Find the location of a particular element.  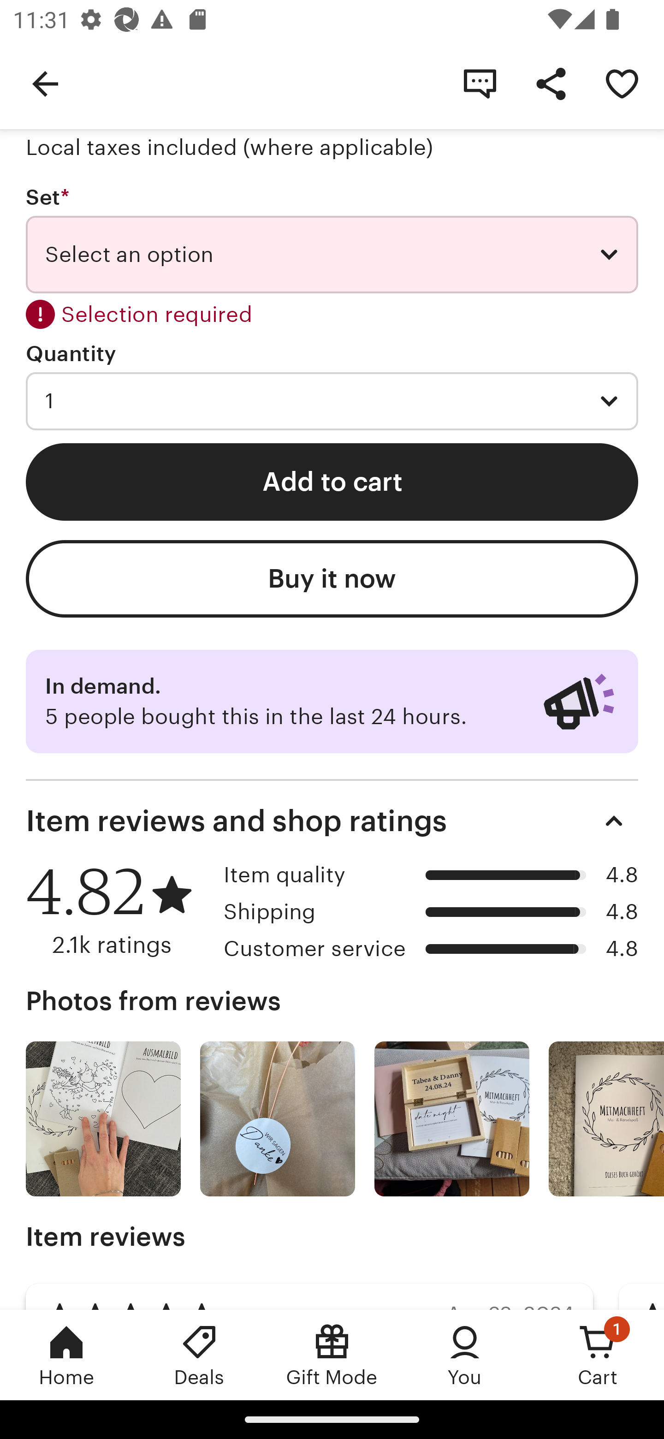

Photo from review is located at coordinates (606, 1118).